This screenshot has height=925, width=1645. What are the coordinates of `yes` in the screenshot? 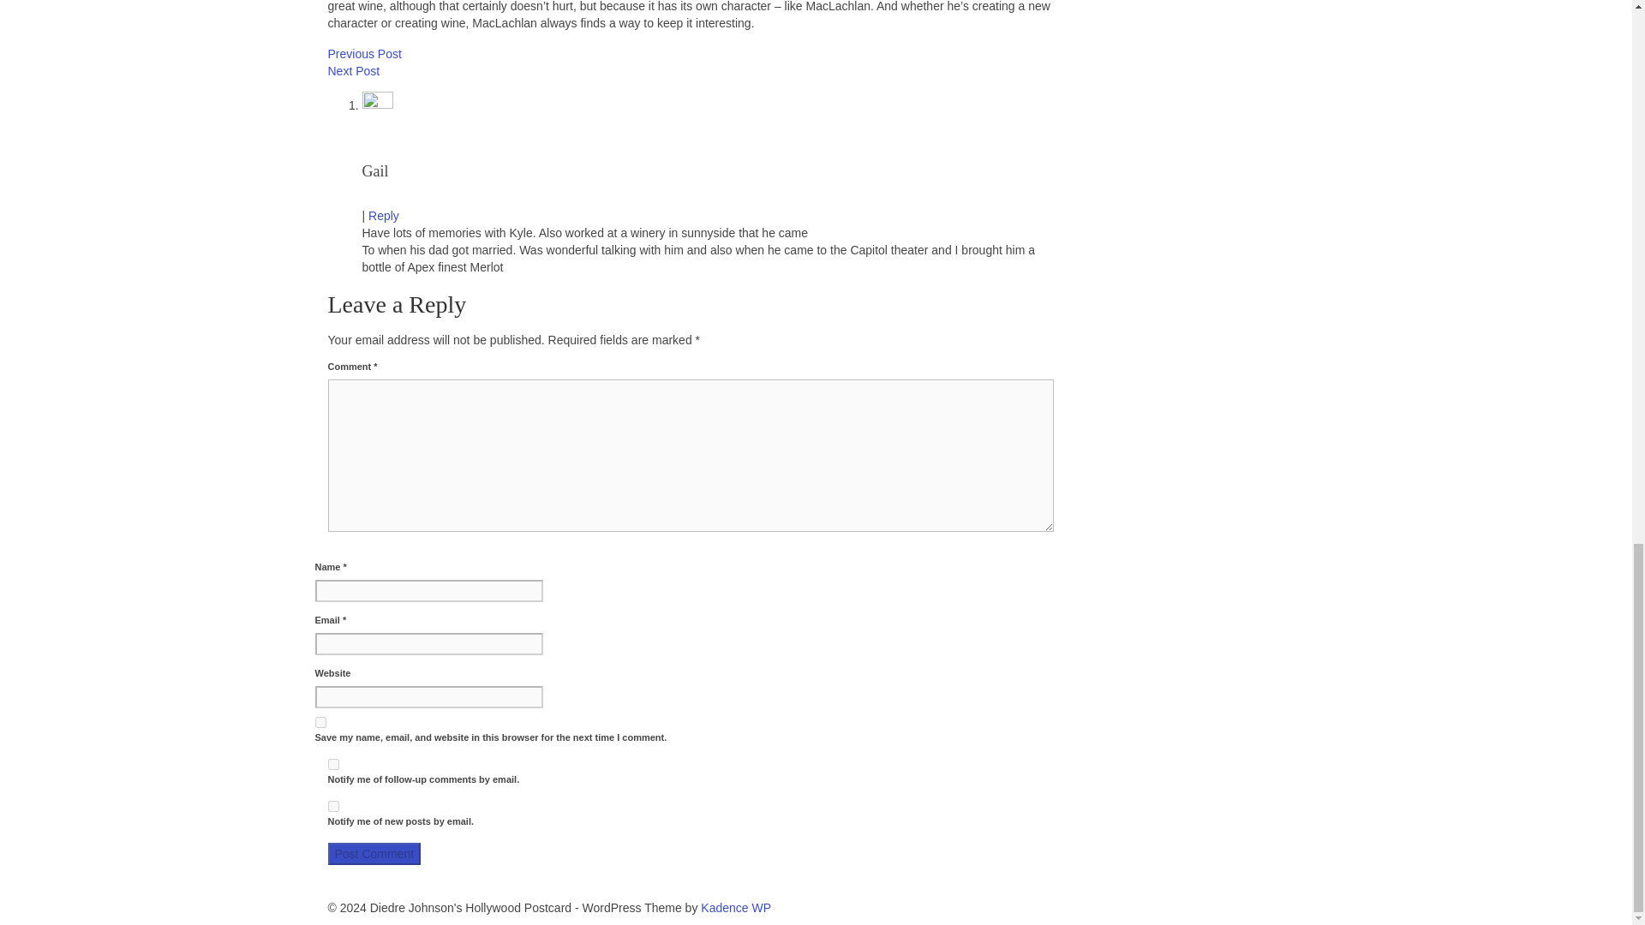 It's located at (320, 722).